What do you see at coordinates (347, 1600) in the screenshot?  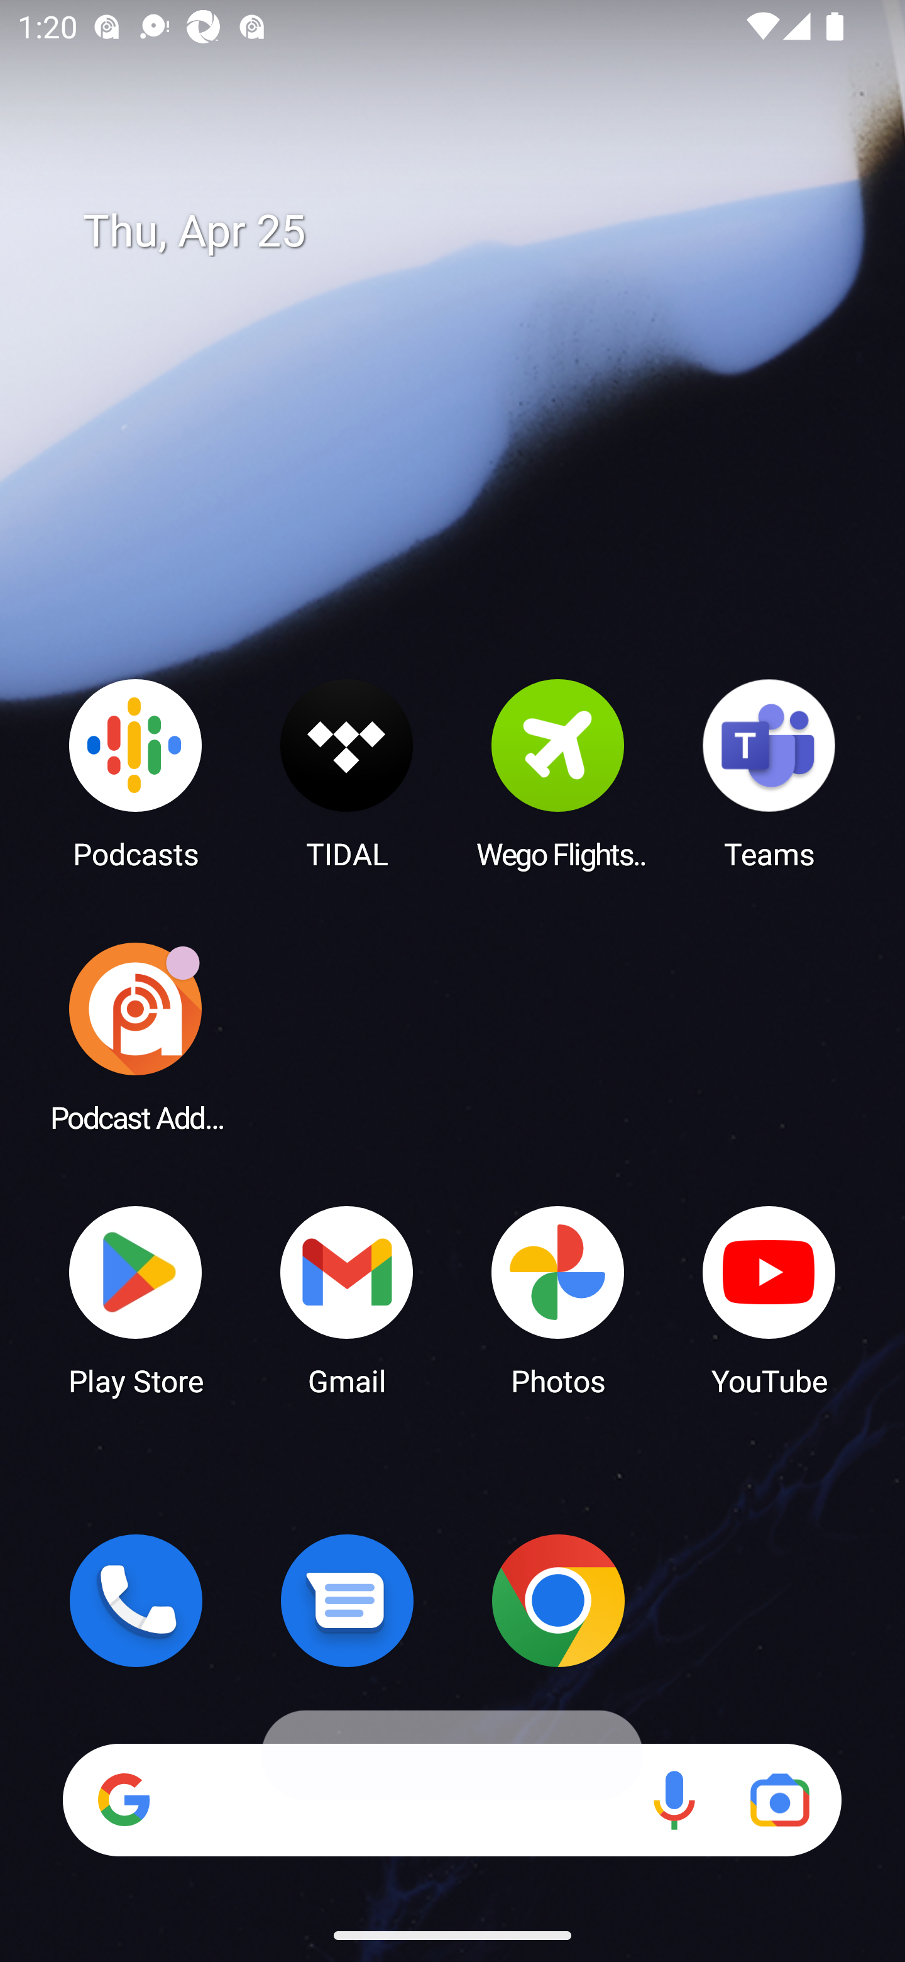 I see `Messages` at bounding box center [347, 1600].